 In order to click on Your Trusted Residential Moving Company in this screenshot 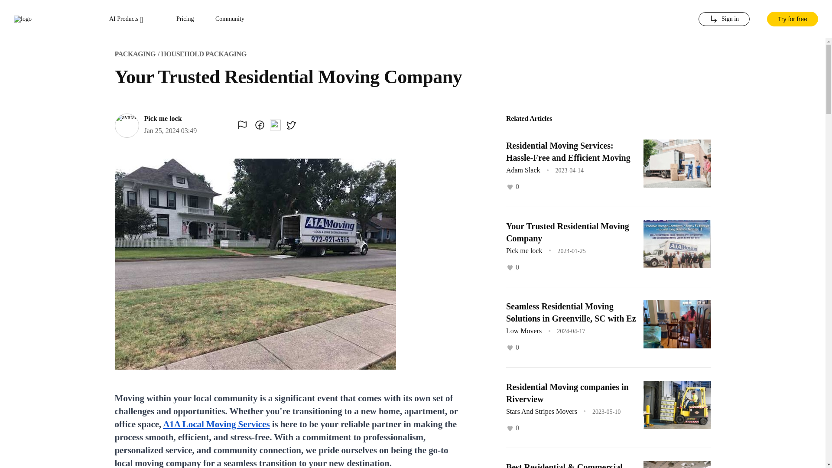, I will do `click(567, 231)`.